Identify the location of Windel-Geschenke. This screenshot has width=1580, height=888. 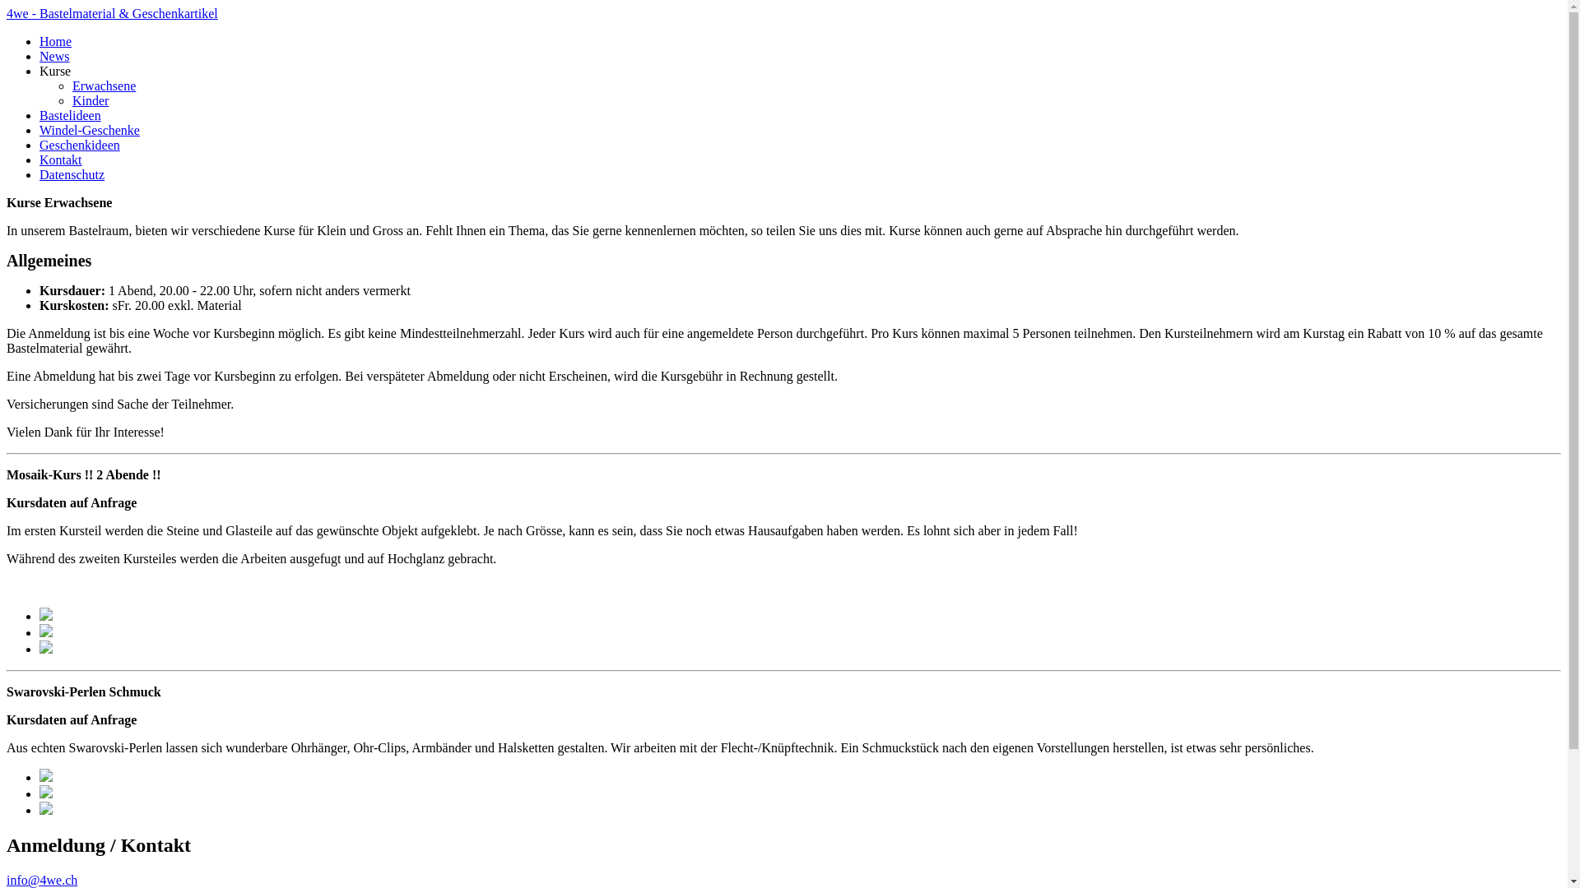
(90, 130).